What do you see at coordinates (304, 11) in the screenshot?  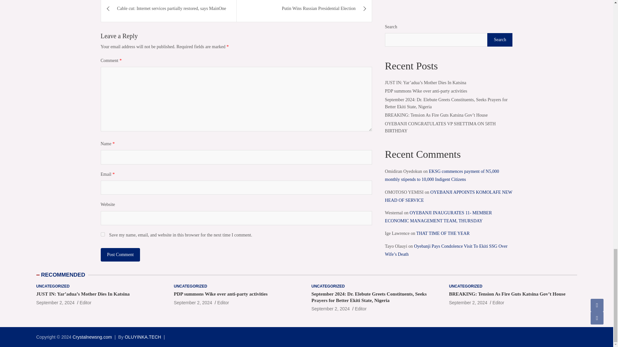 I see `Putin Wins Russian Presidential Election` at bounding box center [304, 11].